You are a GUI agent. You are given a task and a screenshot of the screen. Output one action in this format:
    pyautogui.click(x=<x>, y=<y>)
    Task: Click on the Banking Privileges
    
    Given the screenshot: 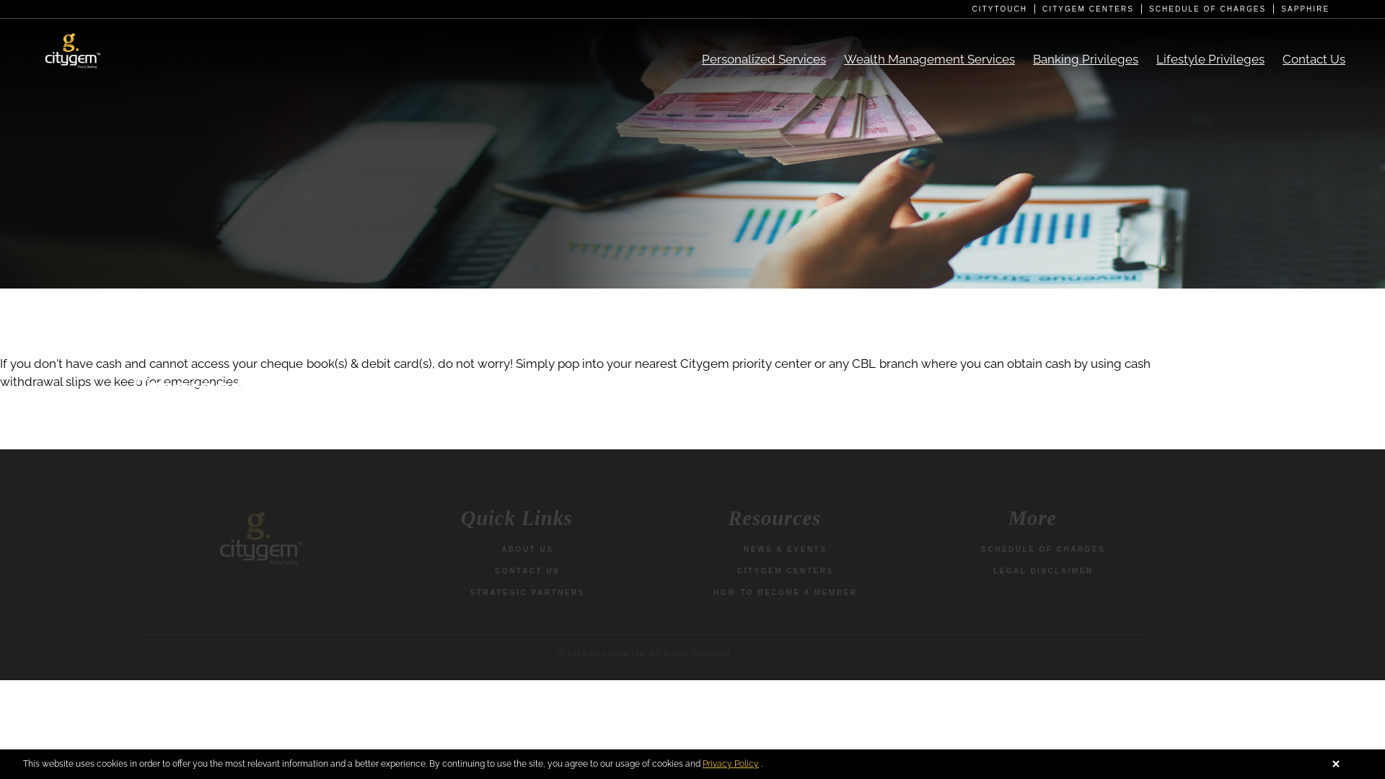 What is the action you would take?
    pyautogui.click(x=1095, y=59)
    